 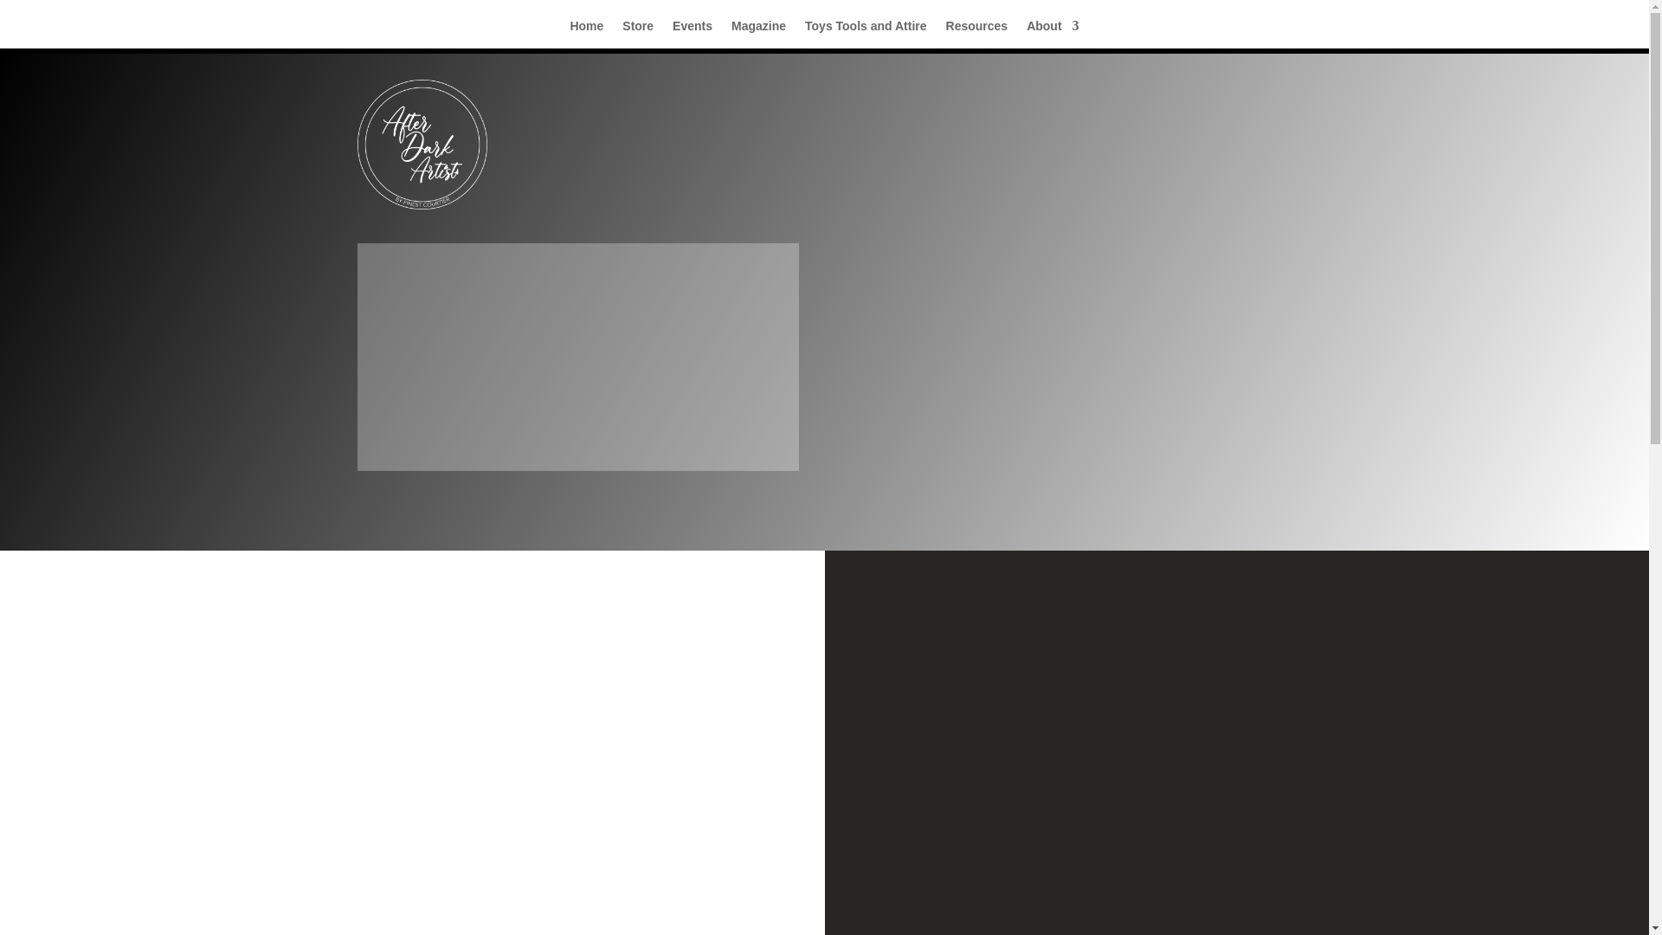 What do you see at coordinates (637, 29) in the screenshot?
I see `Store` at bounding box center [637, 29].